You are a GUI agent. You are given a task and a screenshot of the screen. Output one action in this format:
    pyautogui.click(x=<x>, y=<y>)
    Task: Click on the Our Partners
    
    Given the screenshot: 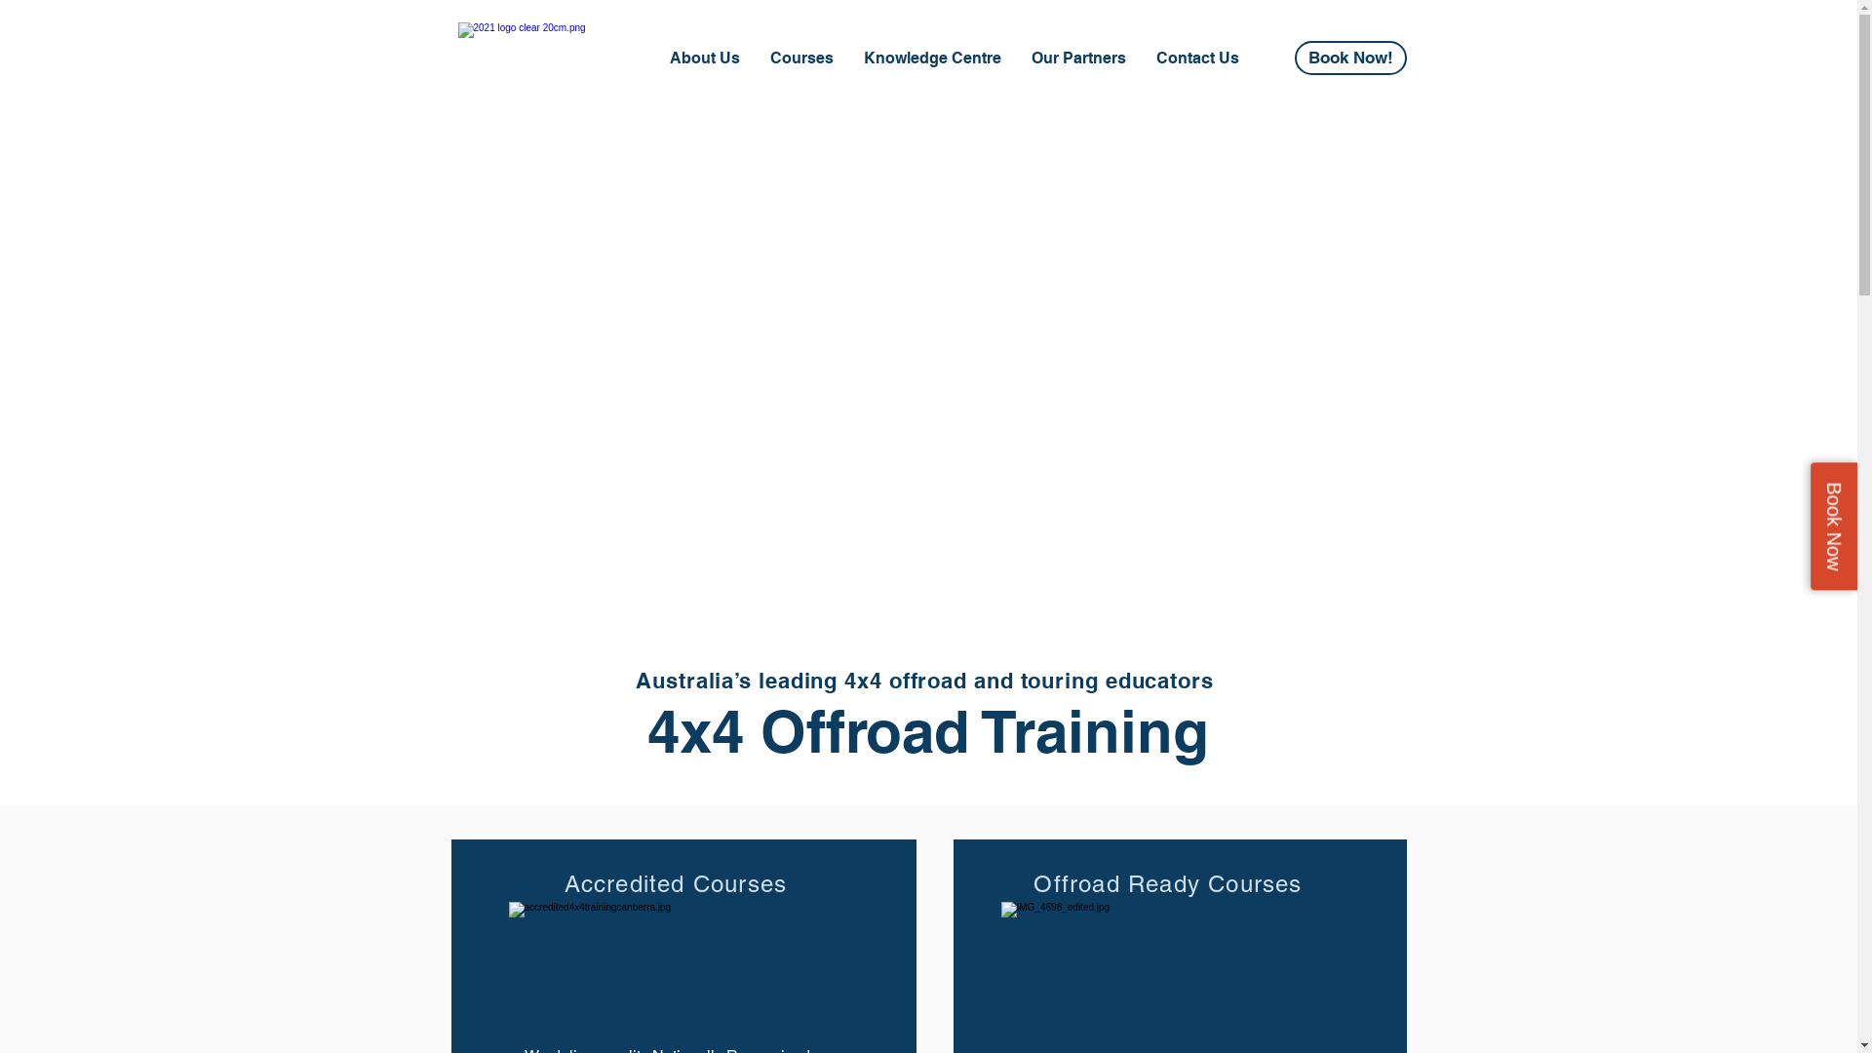 What is the action you would take?
    pyautogui.click(x=1078, y=58)
    